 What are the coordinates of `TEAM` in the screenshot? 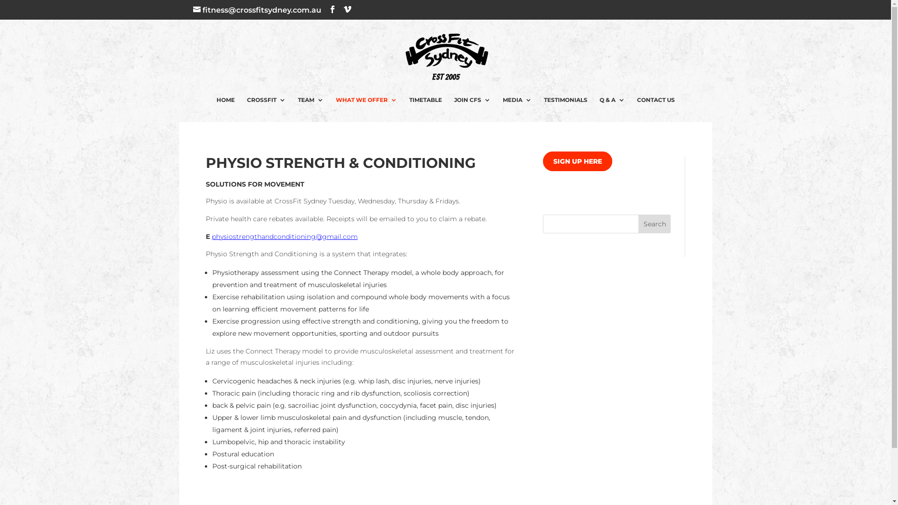 It's located at (311, 103).